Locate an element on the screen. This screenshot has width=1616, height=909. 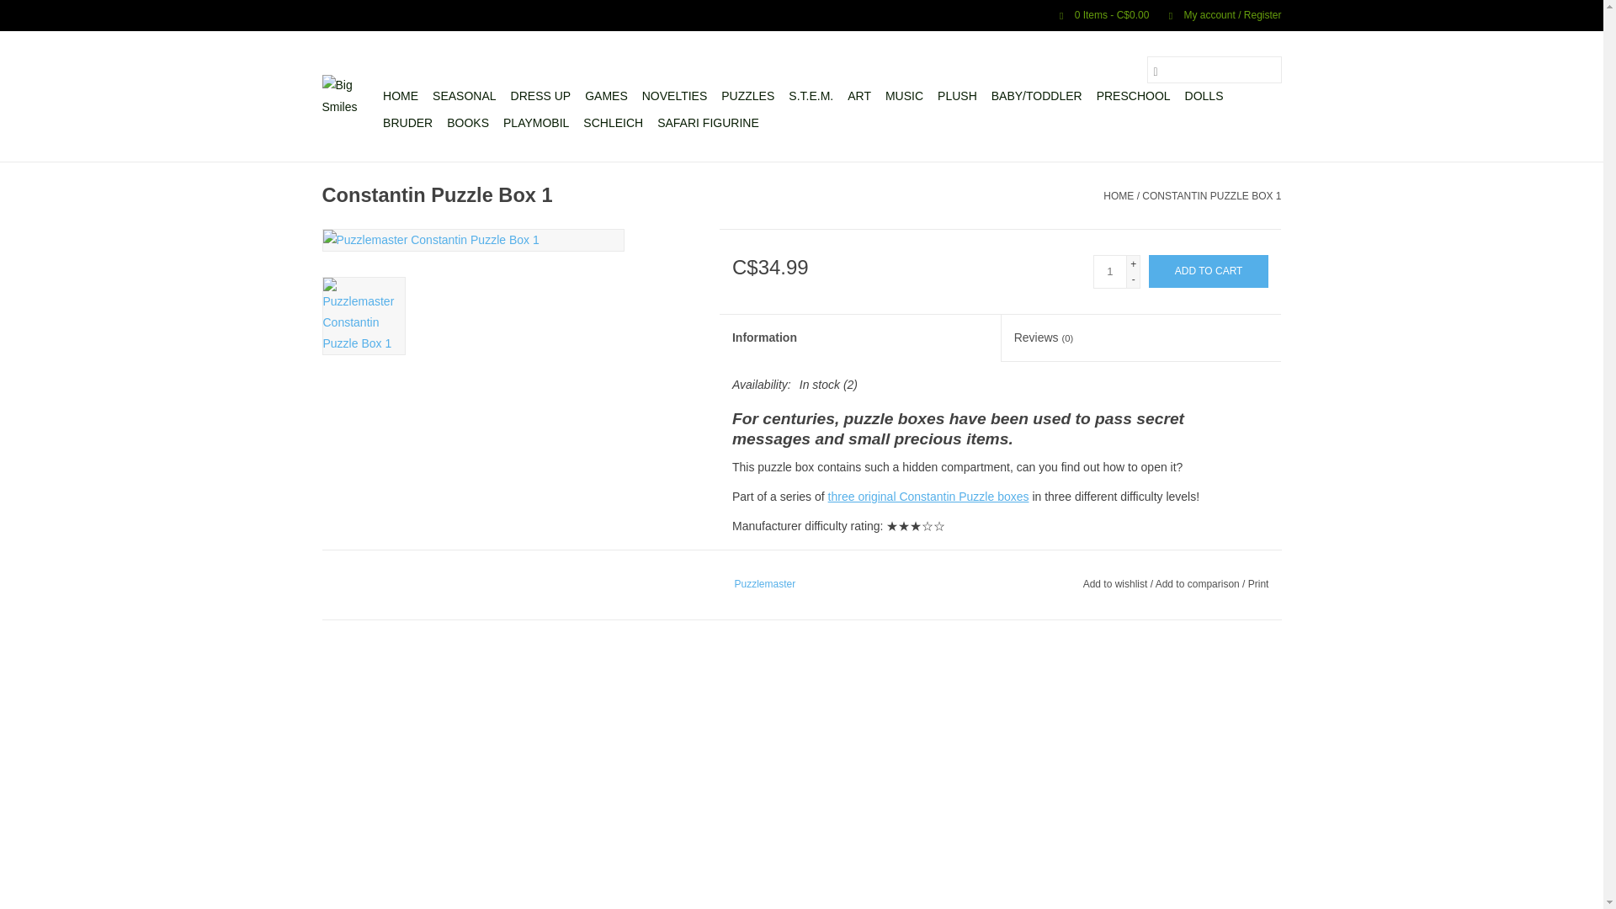
Cart is located at coordinates (1097, 14).